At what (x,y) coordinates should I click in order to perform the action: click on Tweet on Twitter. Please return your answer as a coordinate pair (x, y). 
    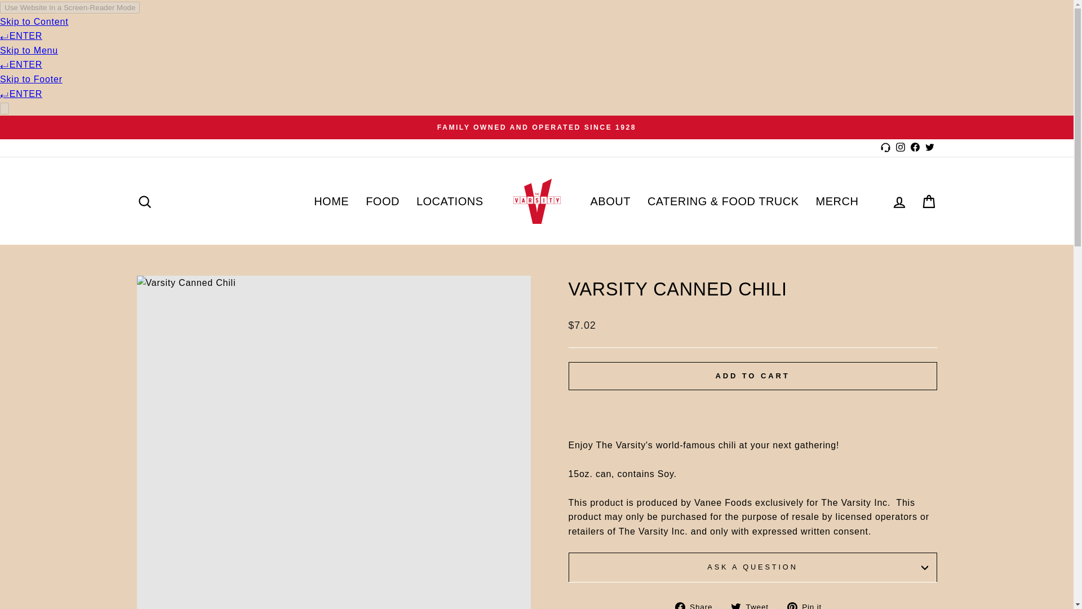
    Looking at the image, I should click on (754, 604).